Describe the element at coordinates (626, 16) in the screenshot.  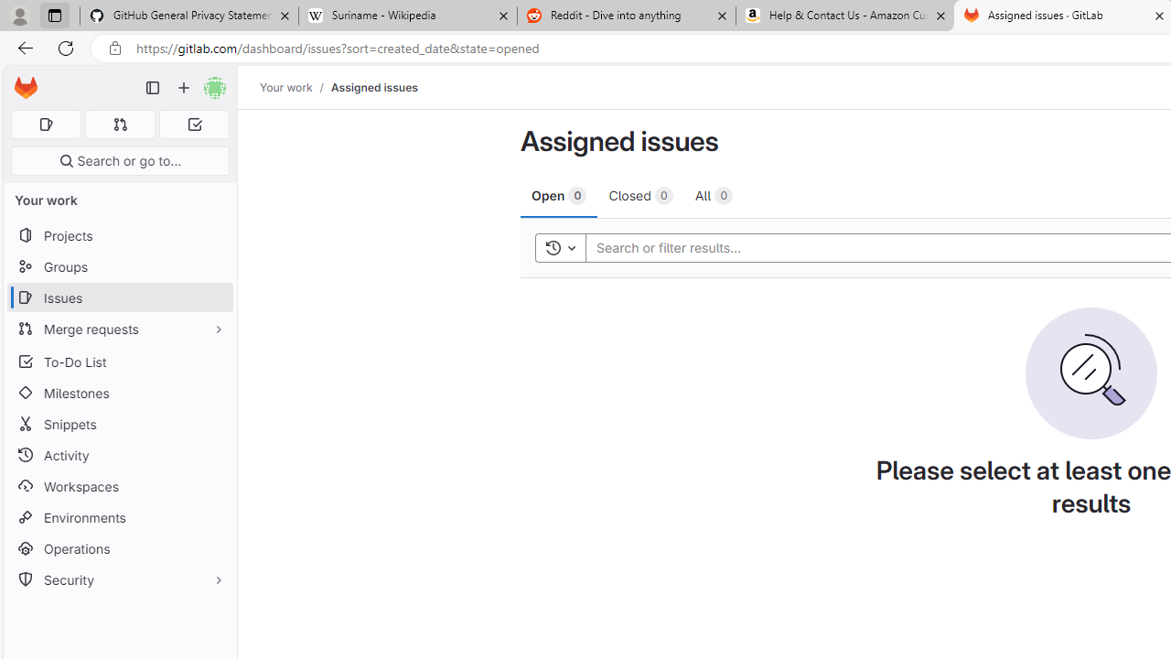
I see `Reddit - Dive into anything` at that location.